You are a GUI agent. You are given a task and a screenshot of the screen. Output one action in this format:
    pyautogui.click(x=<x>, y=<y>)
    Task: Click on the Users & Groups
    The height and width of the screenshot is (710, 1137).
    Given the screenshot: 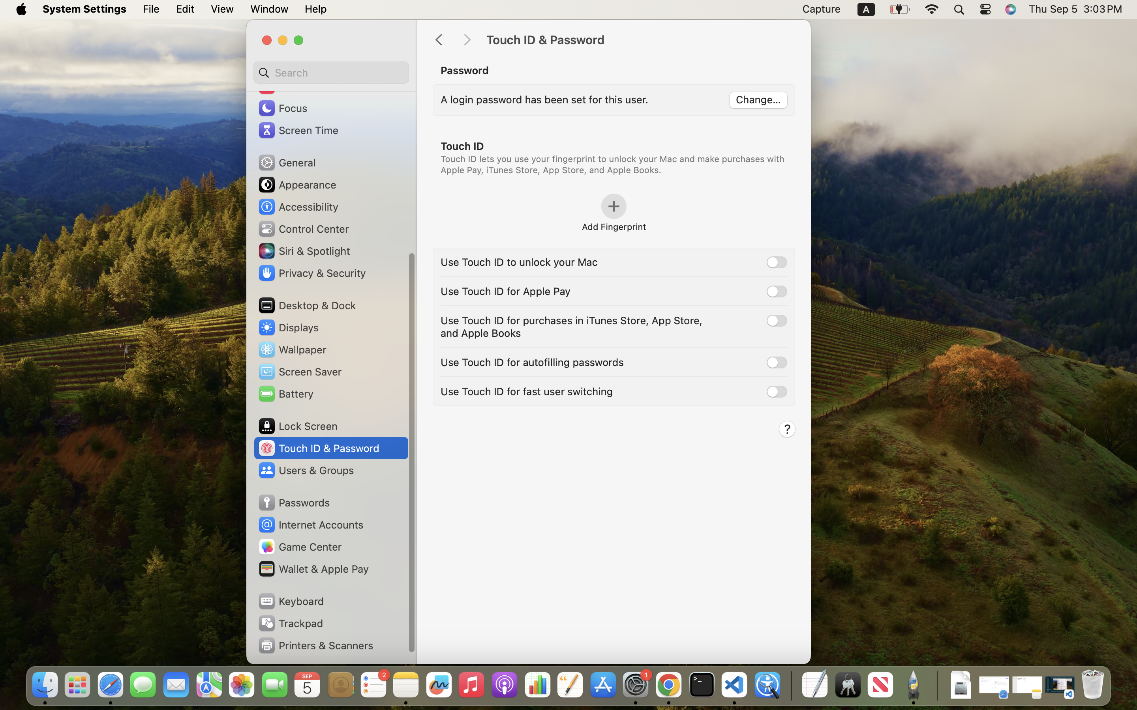 What is the action you would take?
    pyautogui.click(x=306, y=470)
    